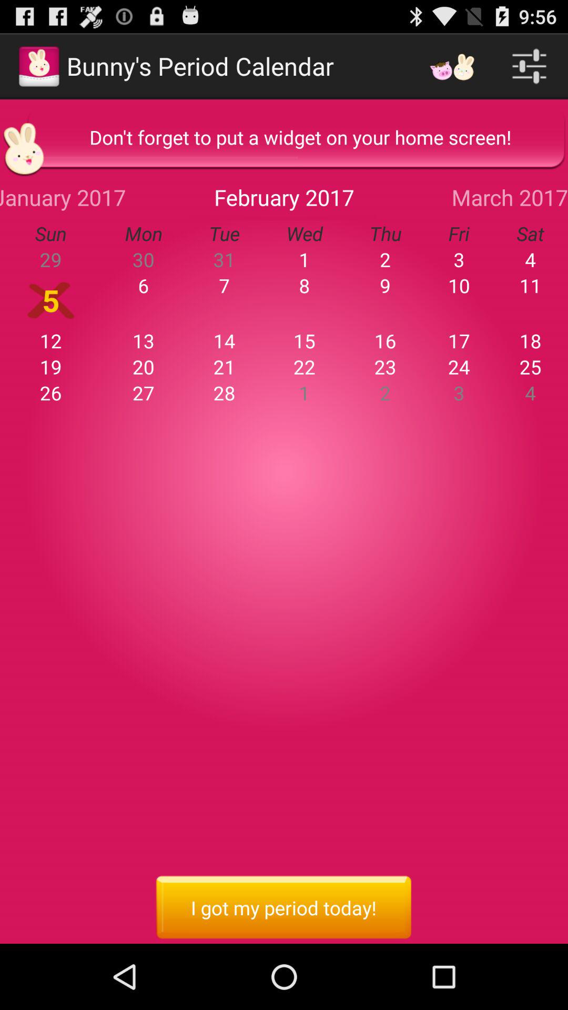  Describe the element at coordinates (459, 367) in the screenshot. I see `scroll until the 24` at that location.